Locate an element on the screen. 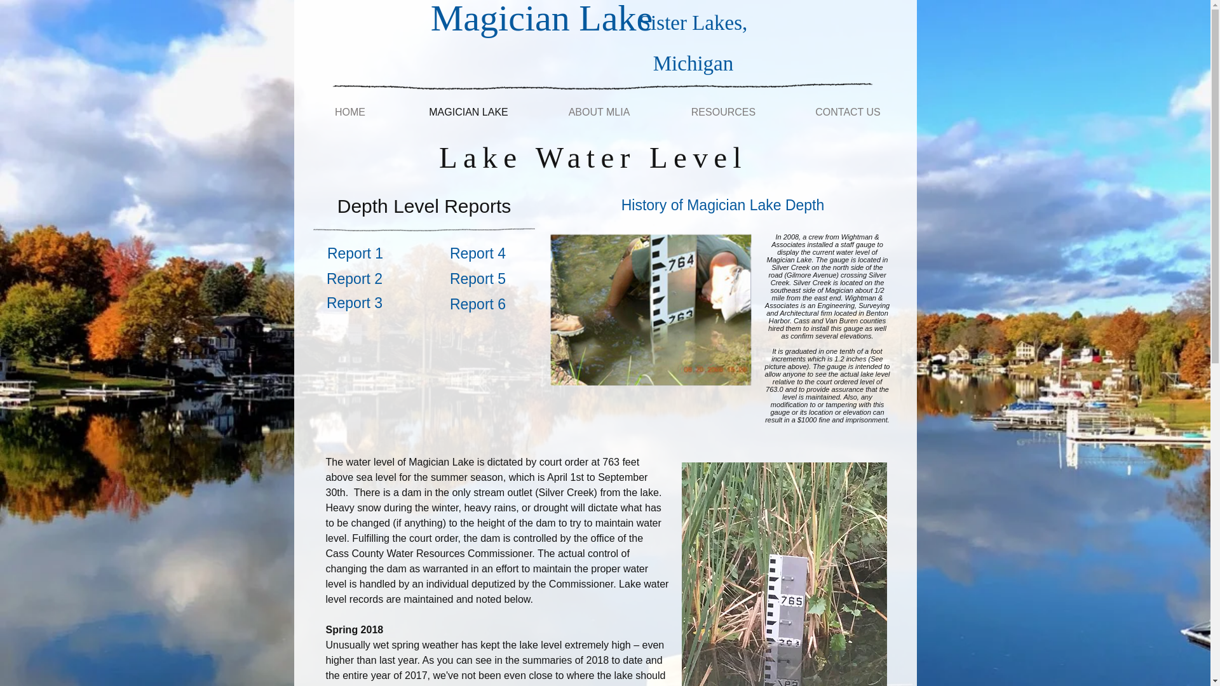 The height and width of the screenshot is (686, 1220). MAGICIAN LAKE is located at coordinates (468, 112).